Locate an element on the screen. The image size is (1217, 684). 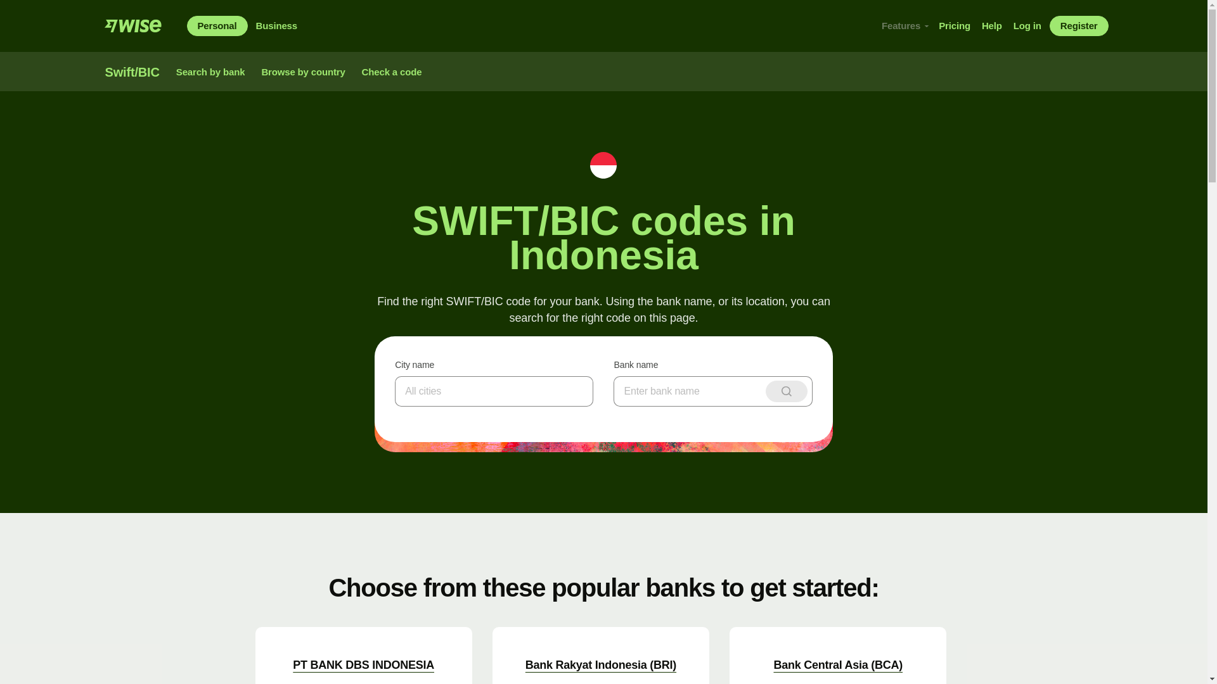
Browse by country is located at coordinates (303, 72).